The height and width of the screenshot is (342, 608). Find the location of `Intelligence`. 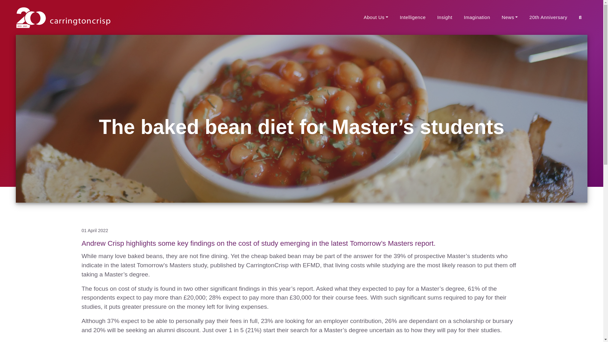

Intelligence is located at coordinates (413, 17).